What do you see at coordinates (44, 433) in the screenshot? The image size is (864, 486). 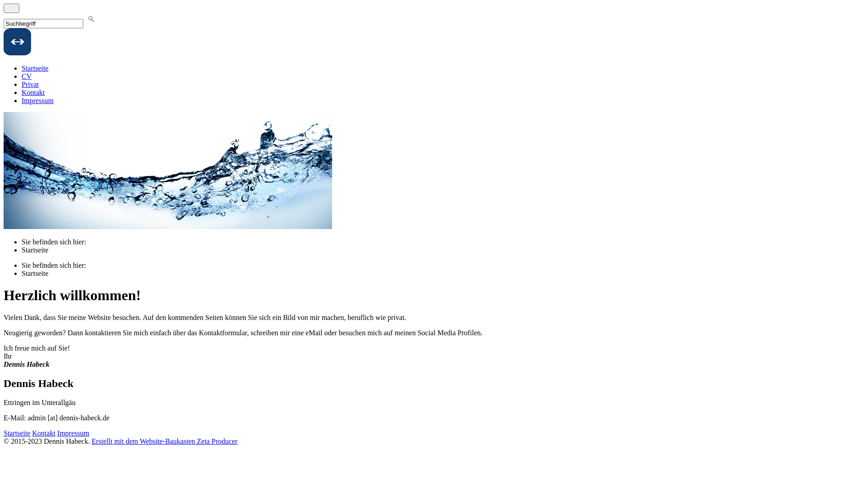 I see `Kontakt` at bounding box center [44, 433].